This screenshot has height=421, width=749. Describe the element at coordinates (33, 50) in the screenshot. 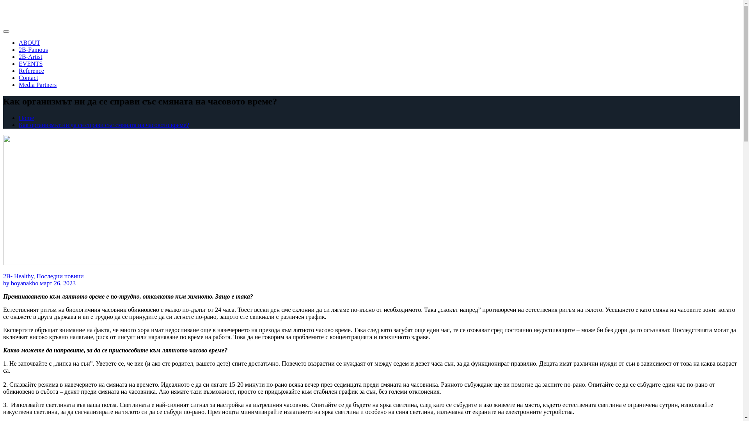

I see `2B-Famous` at that location.